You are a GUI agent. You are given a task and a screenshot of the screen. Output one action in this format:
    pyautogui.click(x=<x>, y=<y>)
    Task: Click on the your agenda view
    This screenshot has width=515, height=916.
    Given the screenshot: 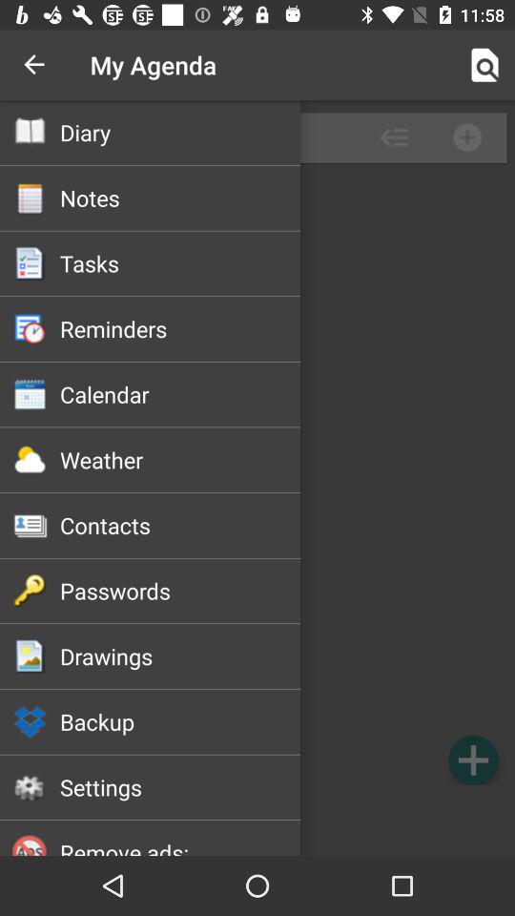 What is the action you would take?
    pyautogui.click(x=257, y=478)
    